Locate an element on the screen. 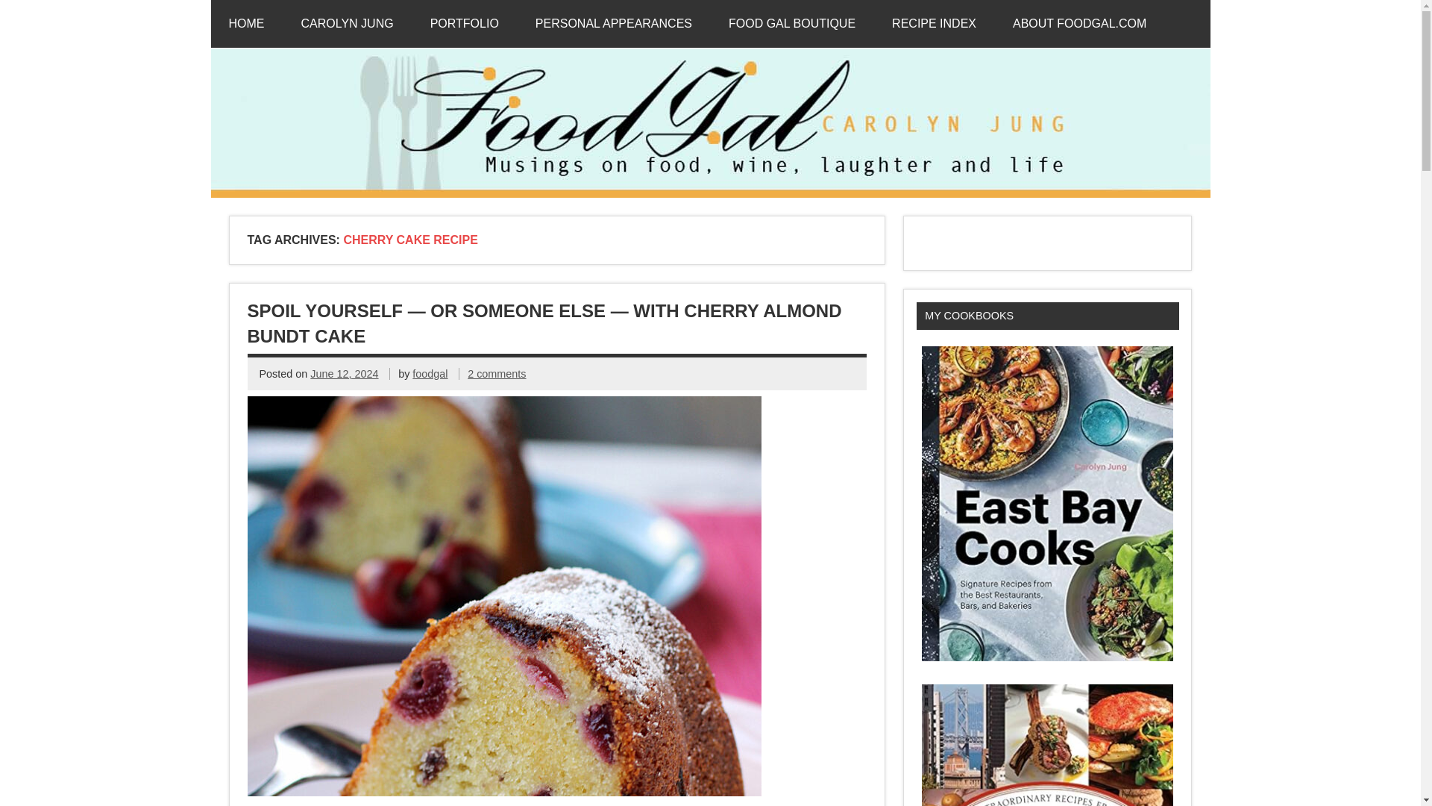 The height and width of the screenshot is (806, 1432). 2 comments is located at coordinates (497, 373).